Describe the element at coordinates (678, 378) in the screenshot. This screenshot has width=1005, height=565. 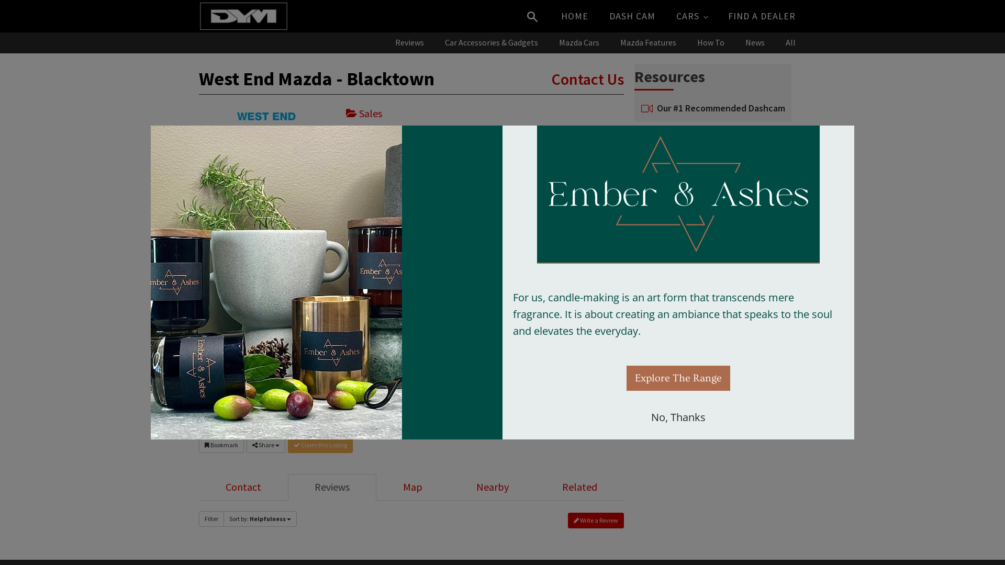
I see `Explore The Range` at that location.